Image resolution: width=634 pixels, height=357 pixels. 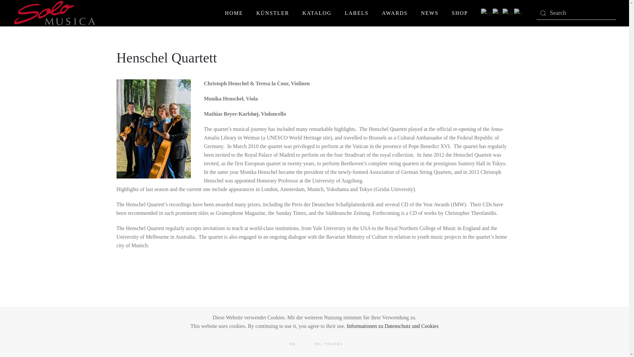 I want to click on French, so click(x=497, y=13).